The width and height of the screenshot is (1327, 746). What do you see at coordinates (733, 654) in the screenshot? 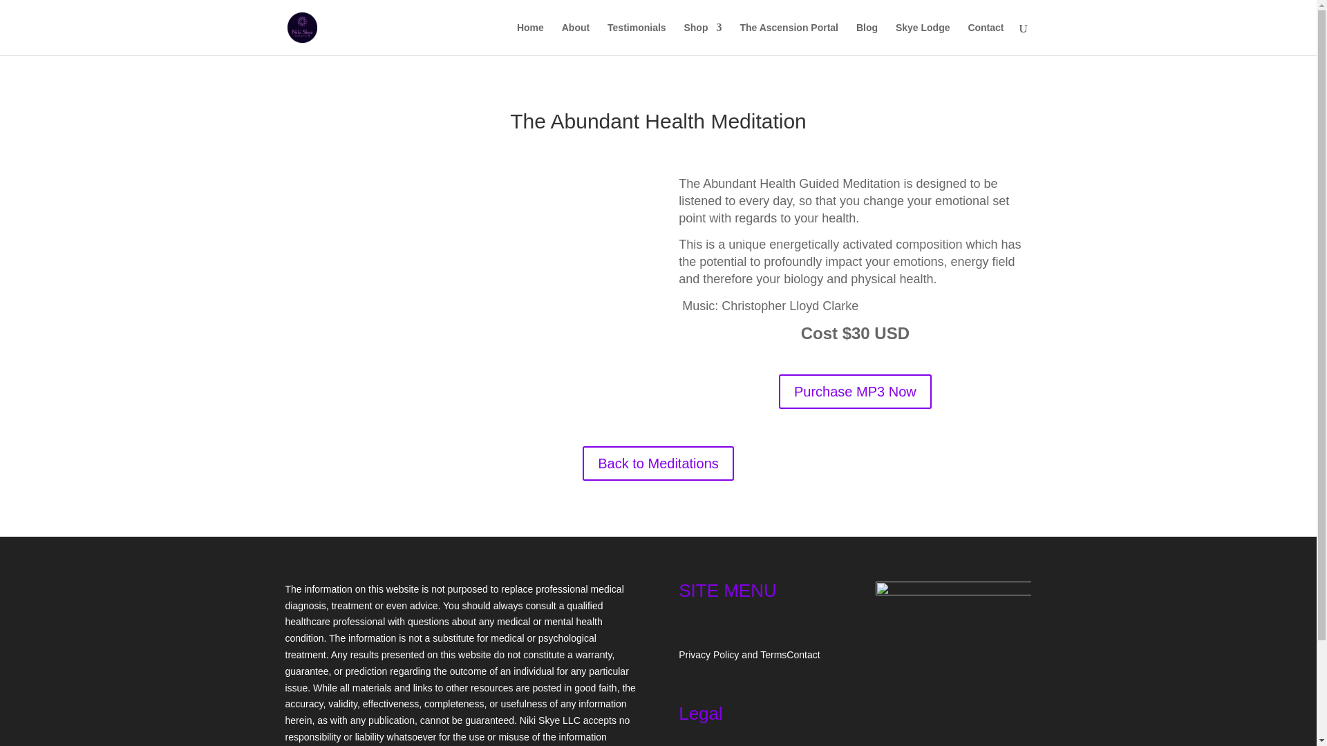
I see `Privacy Policy and Terms` at bounding box center [733, 654].